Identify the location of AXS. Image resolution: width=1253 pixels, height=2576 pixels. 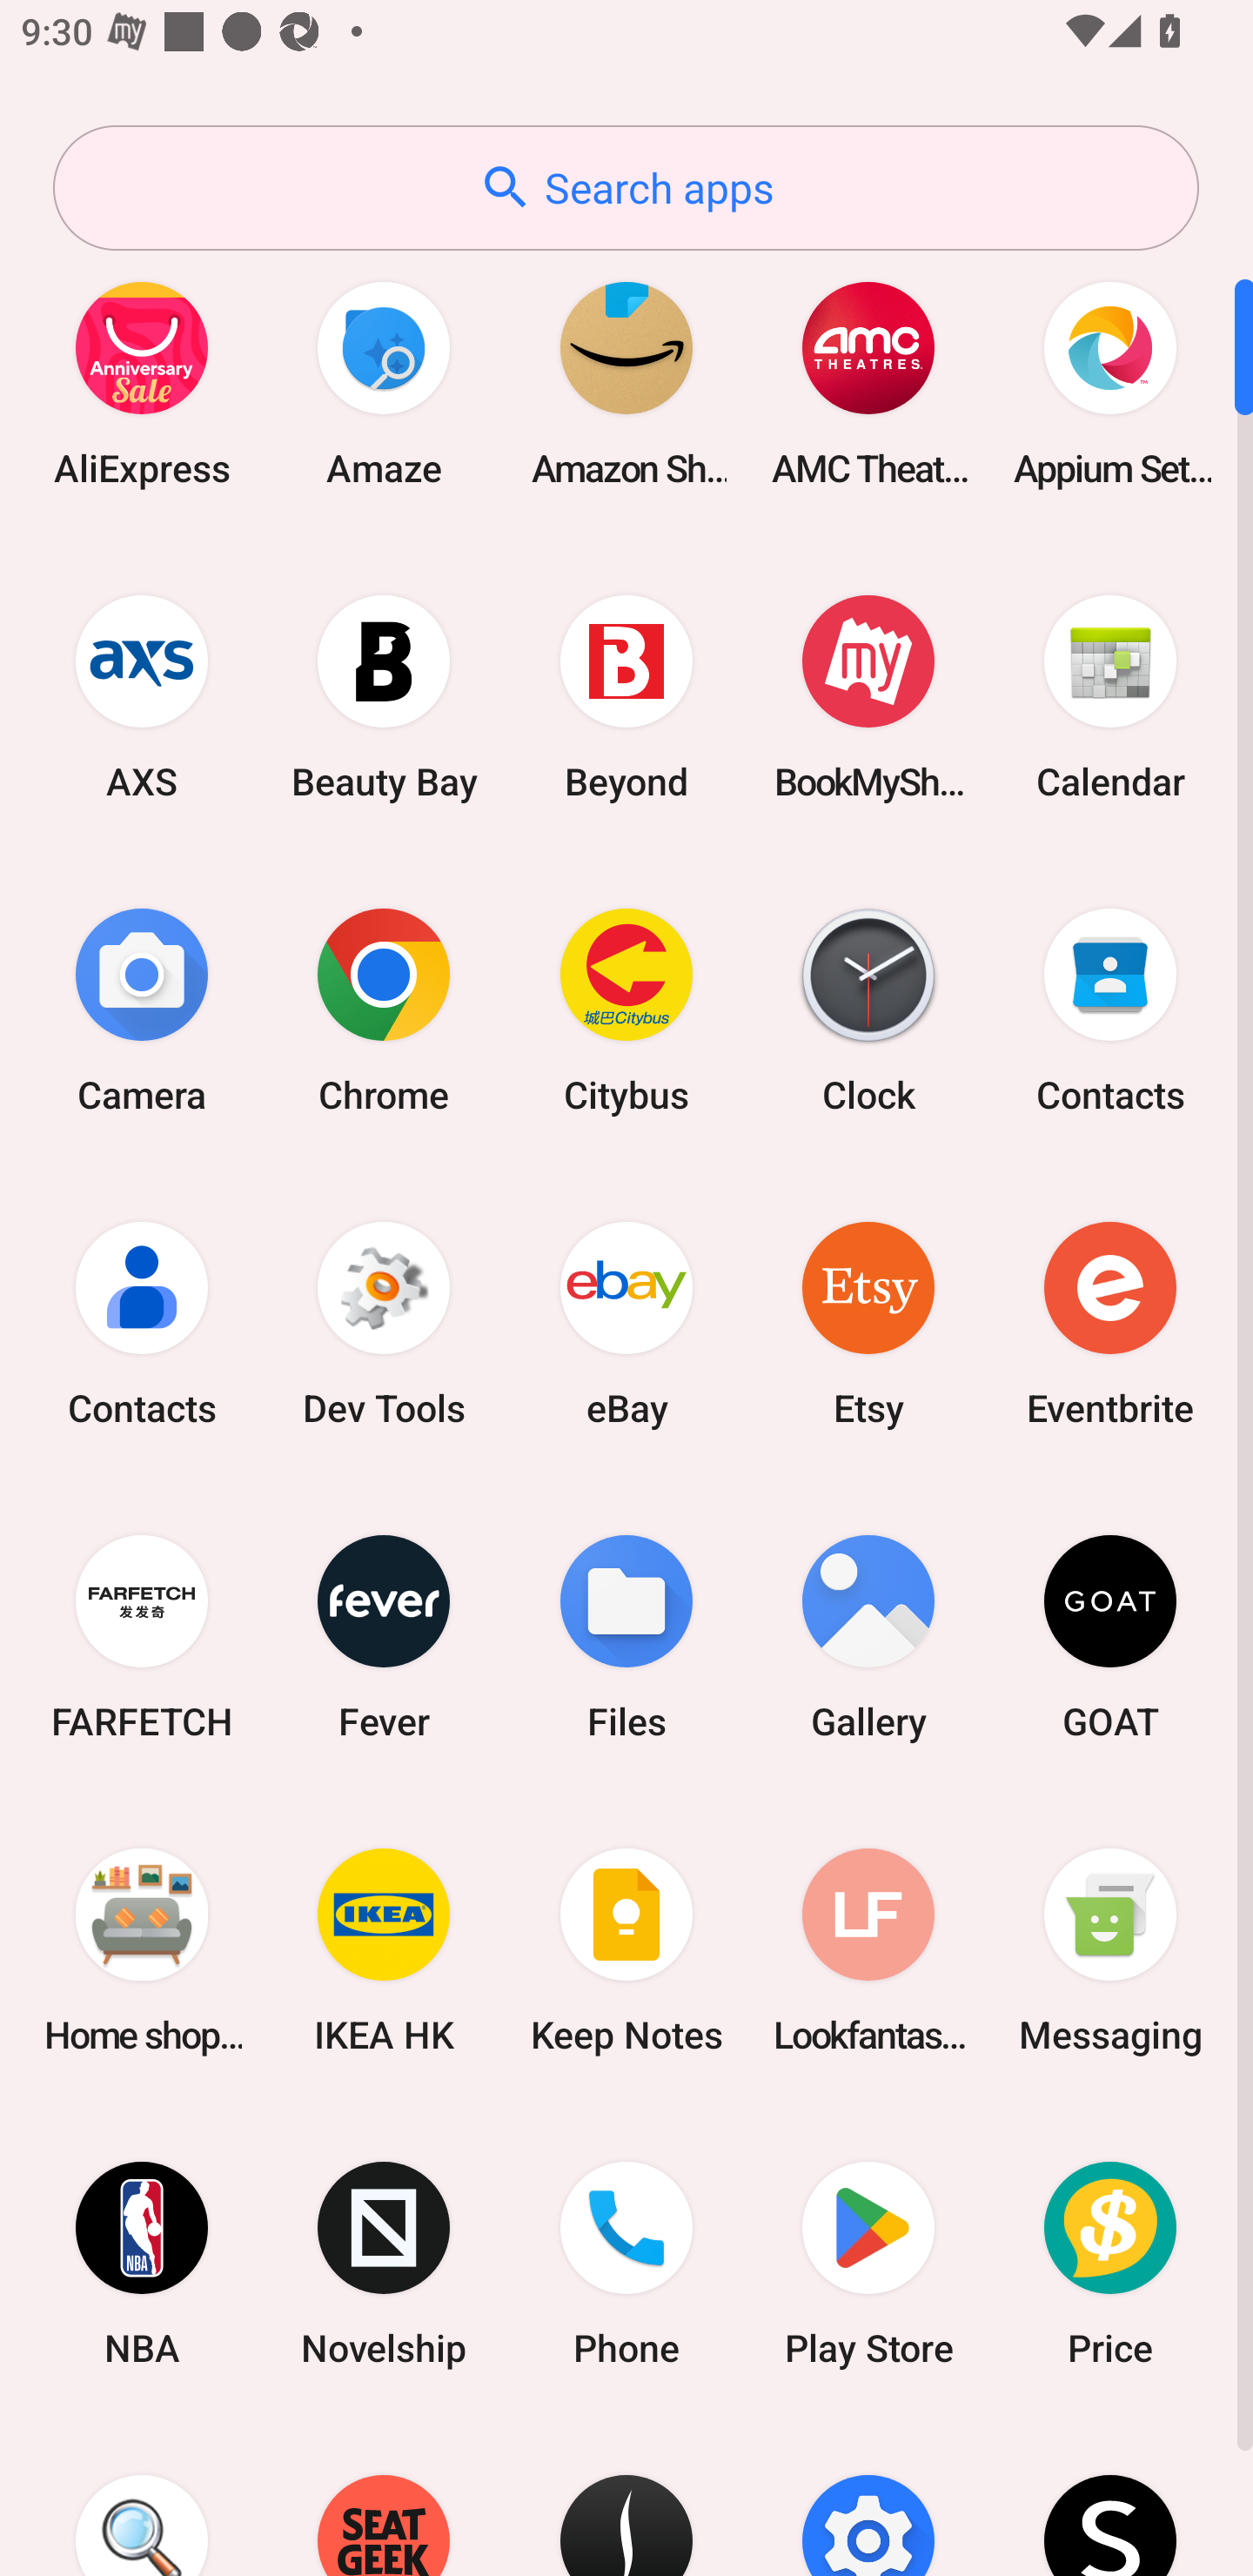
(142, 696).